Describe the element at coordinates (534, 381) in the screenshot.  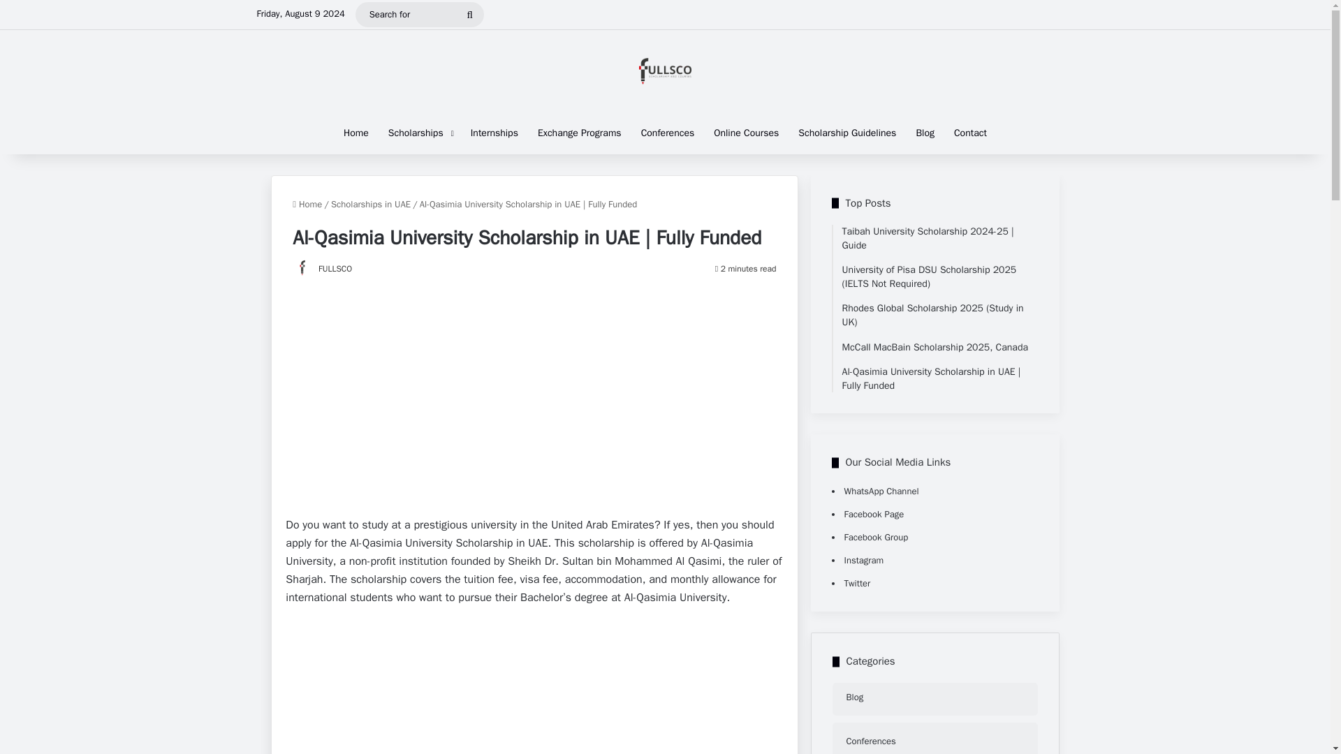
I see `Advertisement` at that location.